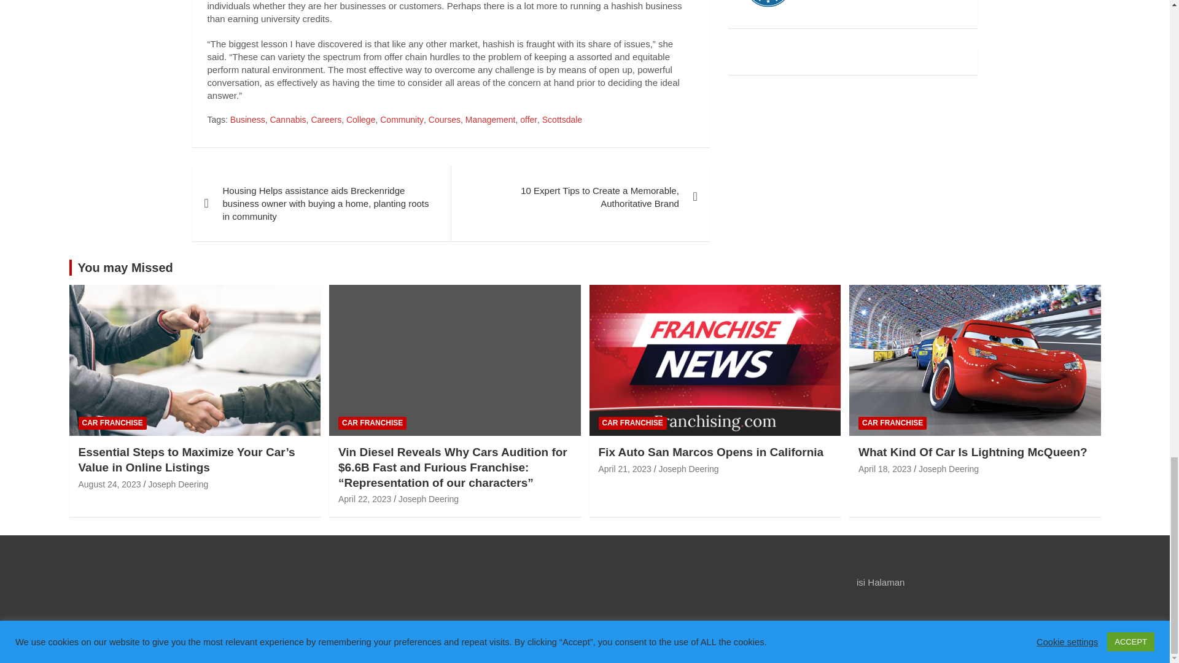 This screenshot has height=663, width=1179. I want to click on Fix Auto San Marcos Opens in California, so click(624, 469).